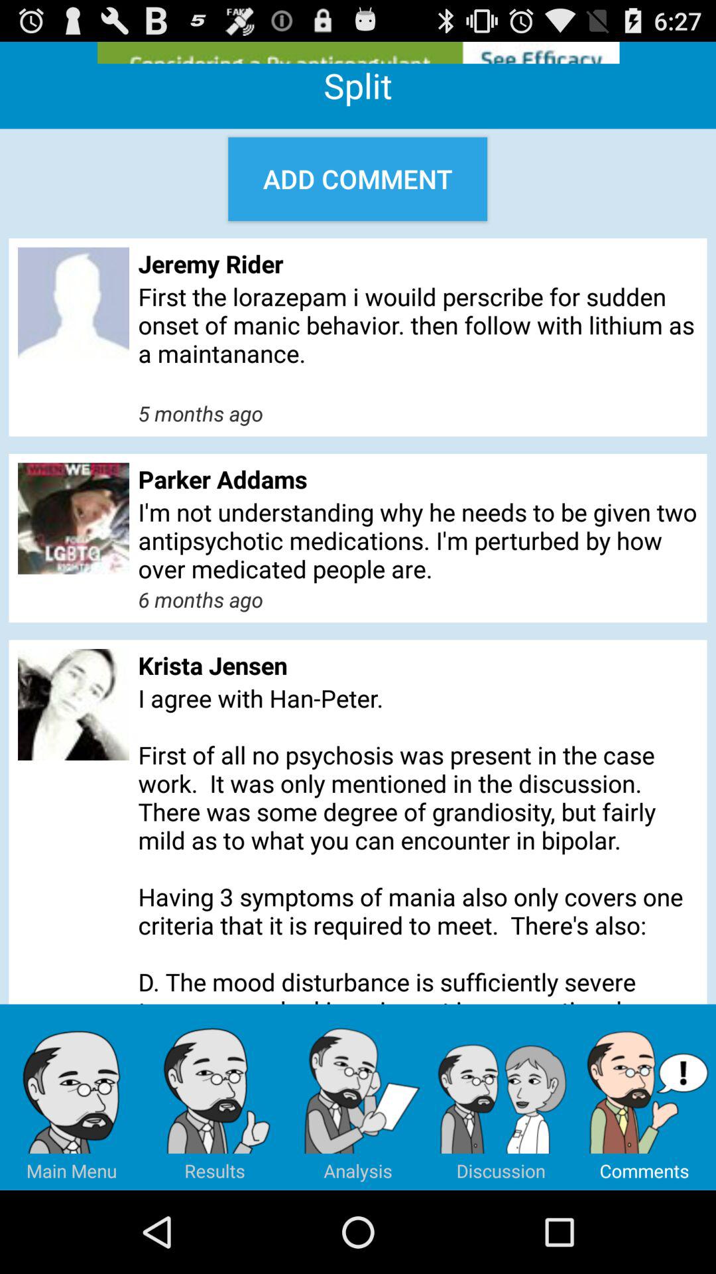  What do you see at coordinates (418, 479) in the screenshot?
I see `launch the item below 5 months ago` at bounding box center [418, 479].